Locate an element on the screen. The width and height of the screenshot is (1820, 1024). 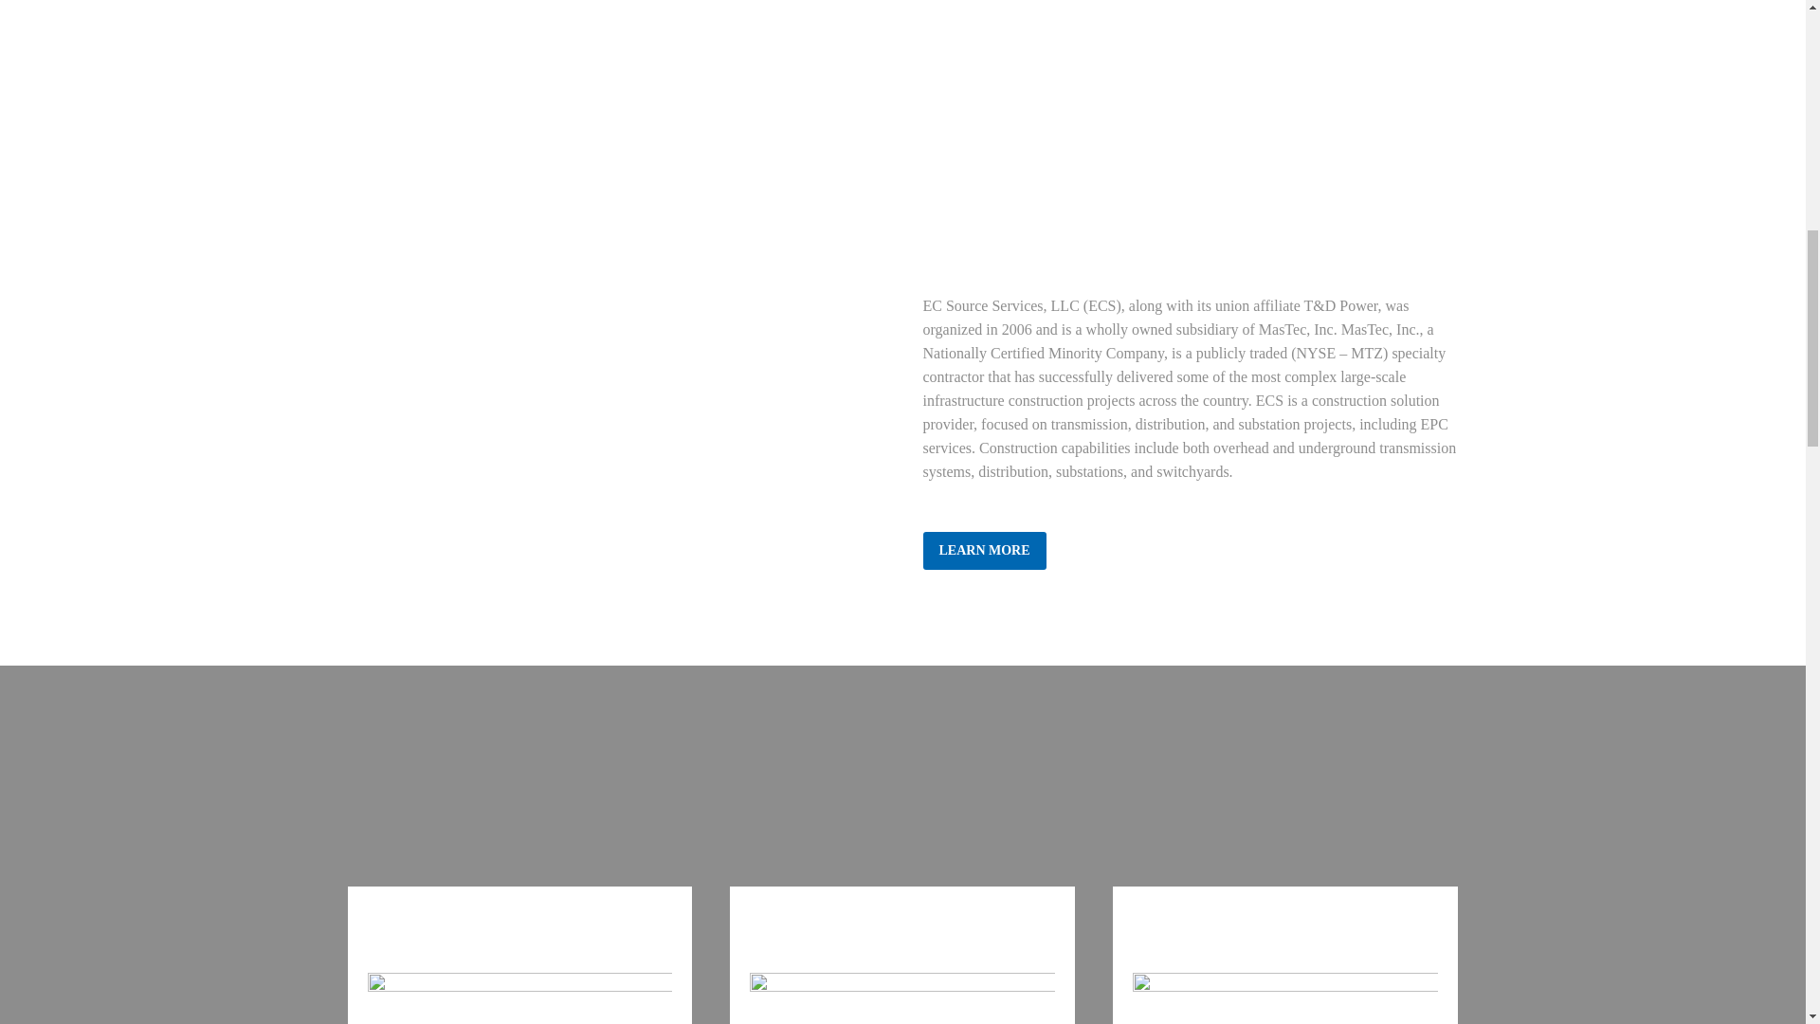
About Us is located at coordinates (984, 550).